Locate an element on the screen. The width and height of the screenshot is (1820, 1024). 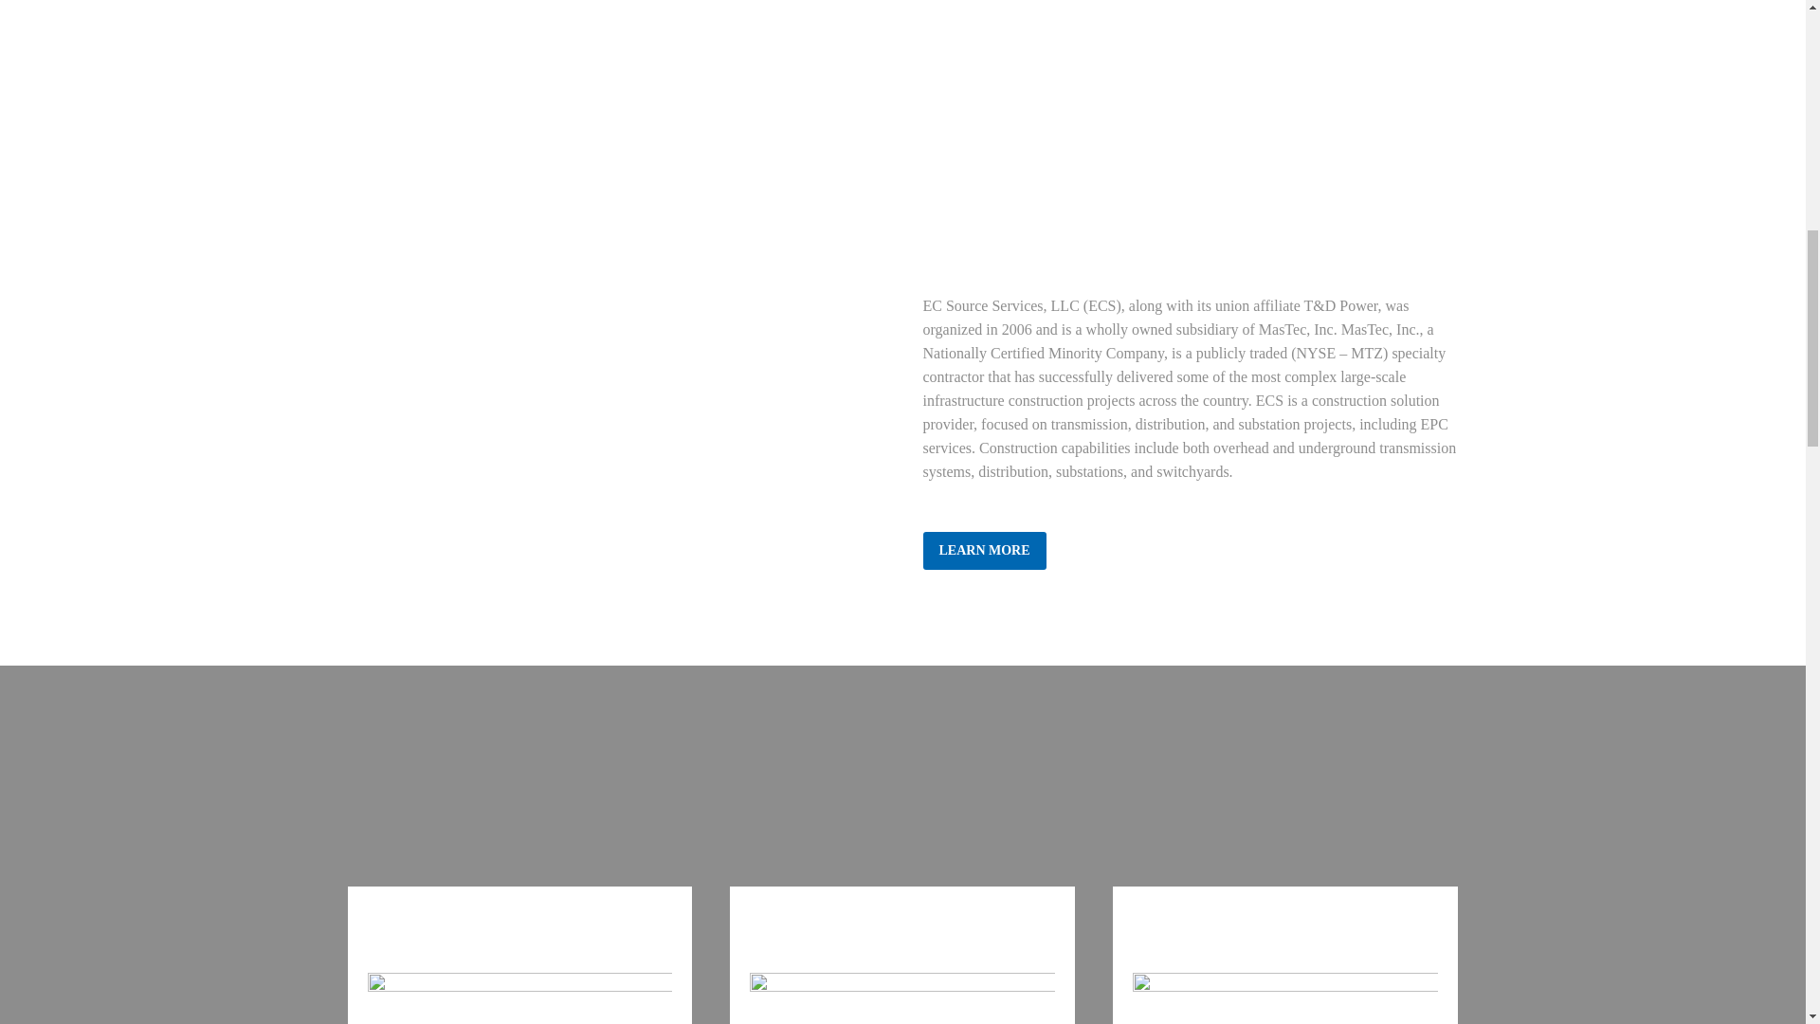
About Us is located at coordinates (984, 550).